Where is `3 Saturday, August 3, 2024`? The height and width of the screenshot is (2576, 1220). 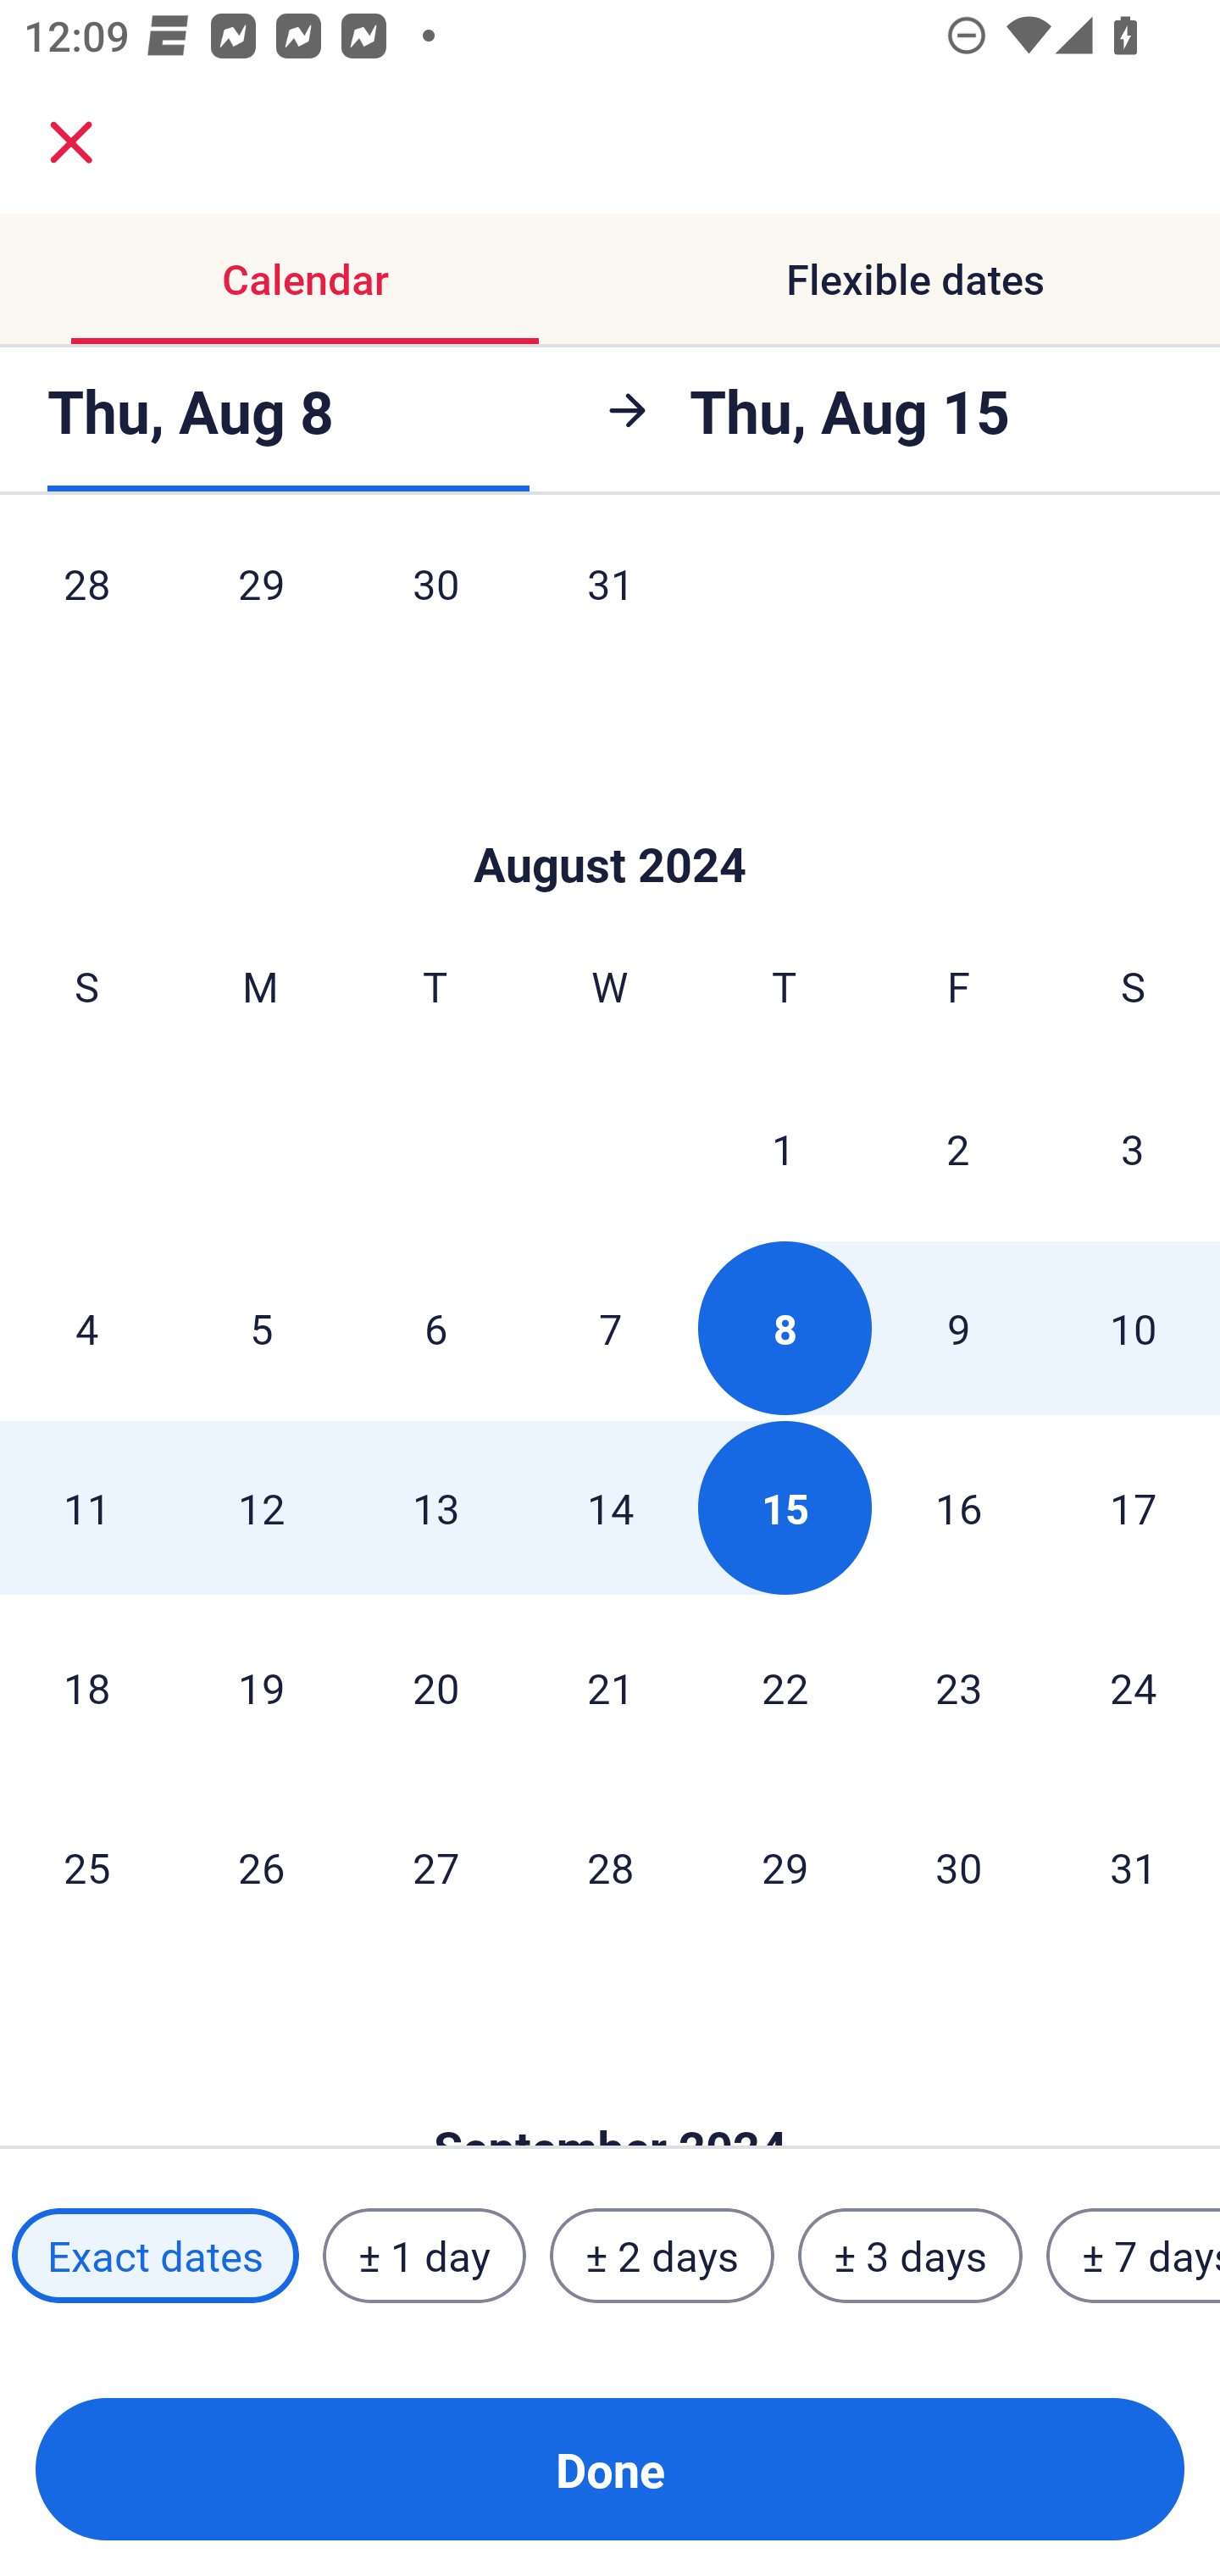
3 Saturday, August 3, 2024 is located at coordinates (1133, 1149).